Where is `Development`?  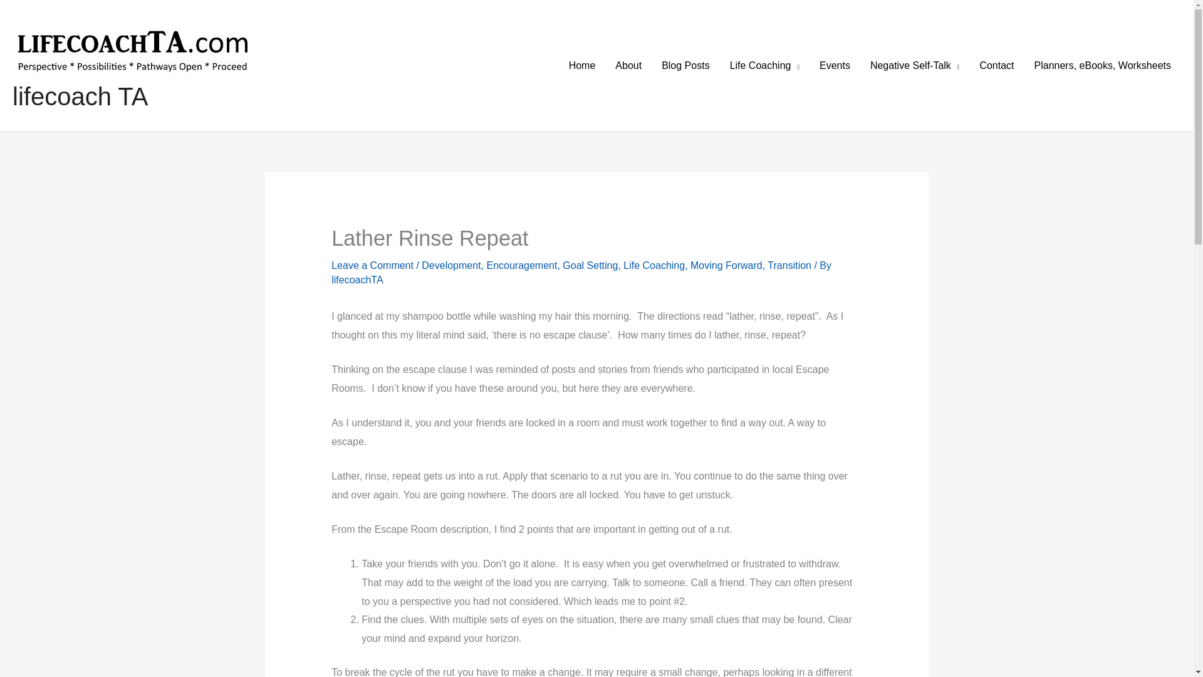
Development is located at coordinates (451, 265).